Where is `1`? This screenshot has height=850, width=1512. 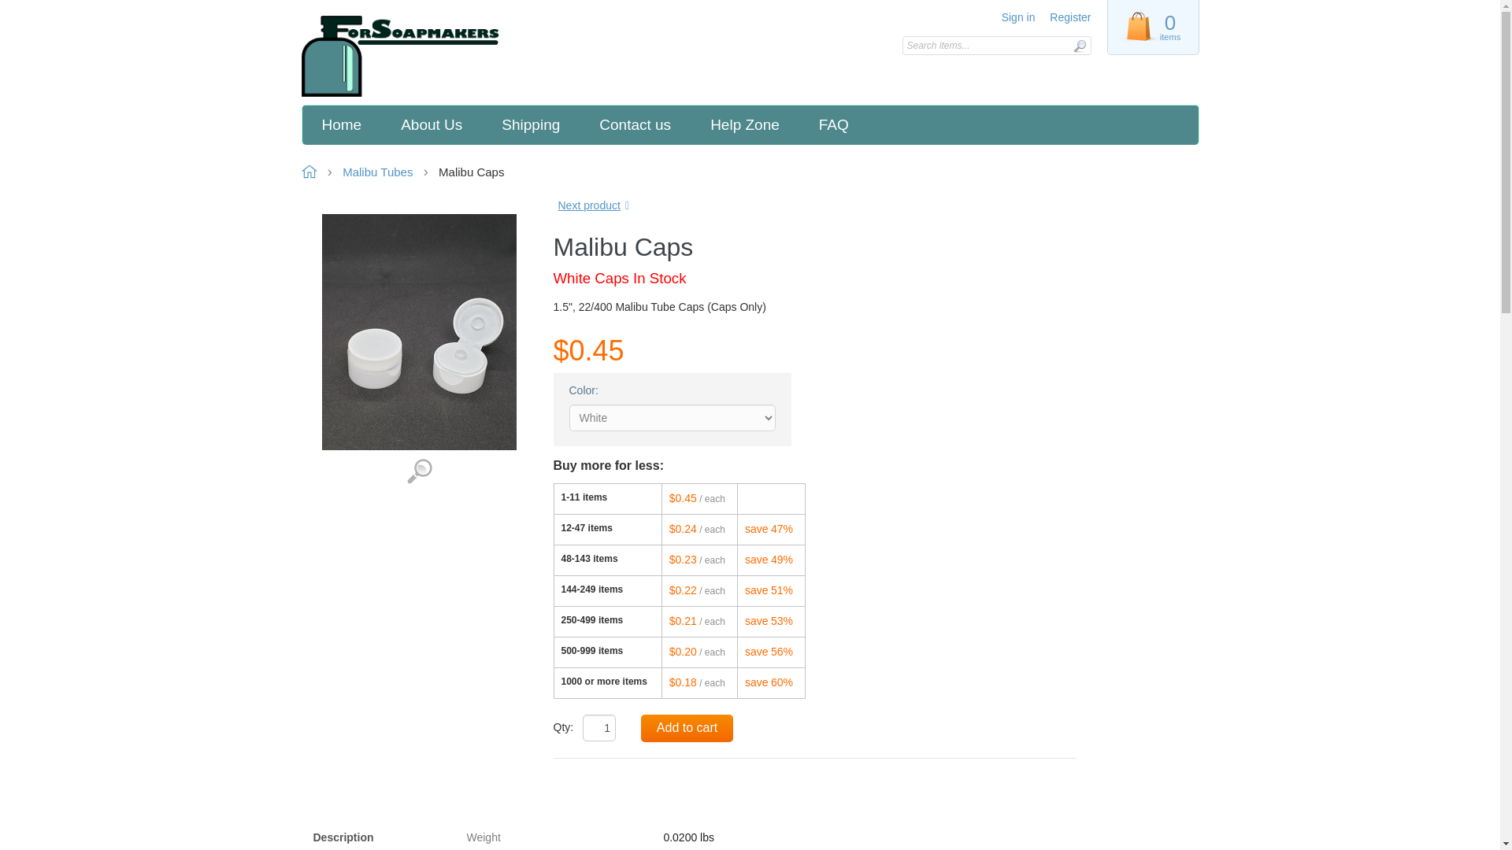
1 is located at coordinates (598, 727).